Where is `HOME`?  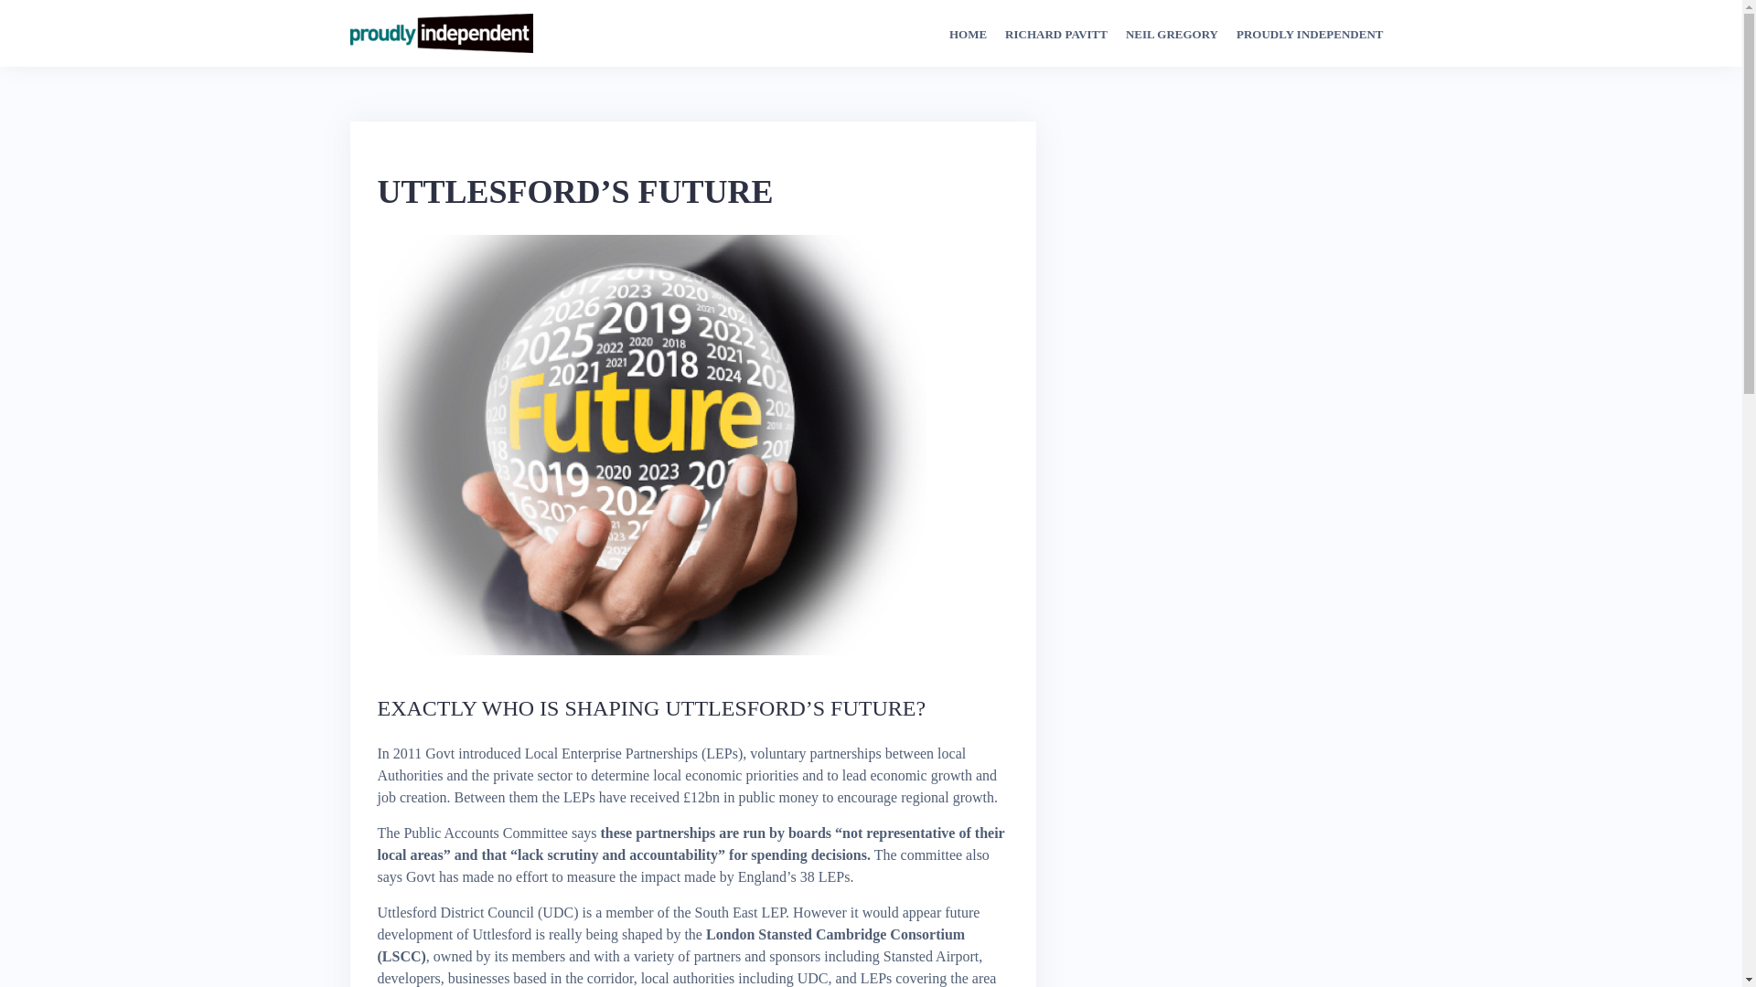
HOME is located at coordinates (968, 35).